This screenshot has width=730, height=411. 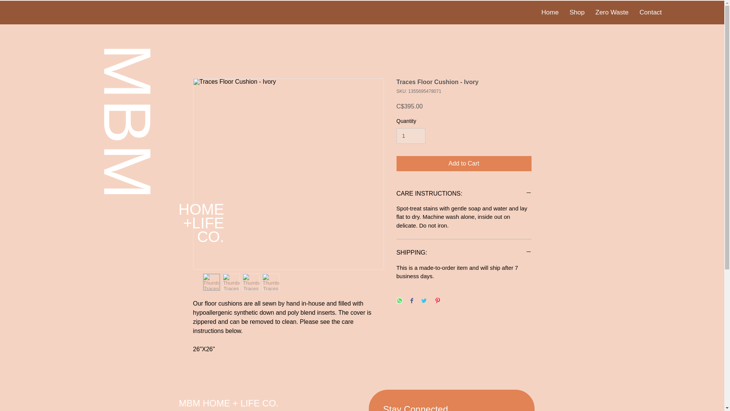 What do you see at coordinates (464, 253) in the screenshot?
I see `SHIPPING:` at bounding box center [464, 253].